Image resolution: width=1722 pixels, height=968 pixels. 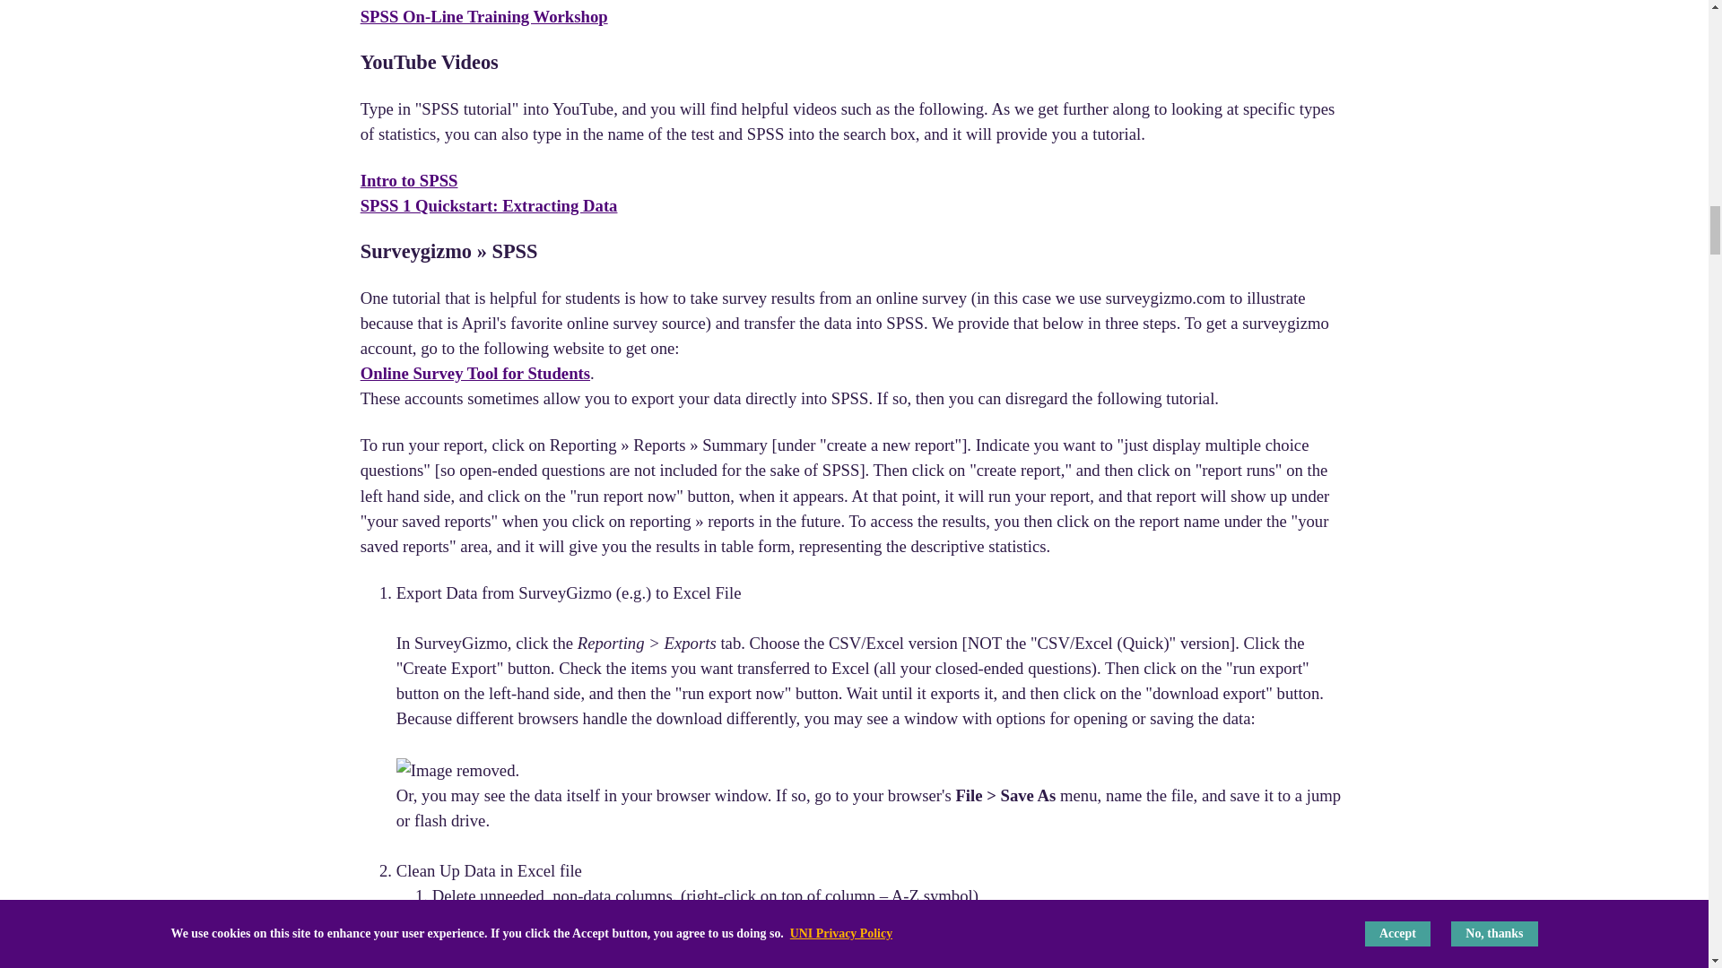 What do you see at coordinates (475, 373) in the screenshot?
I see `Online Survey Tool for Students` at bounding box center [475, 373].